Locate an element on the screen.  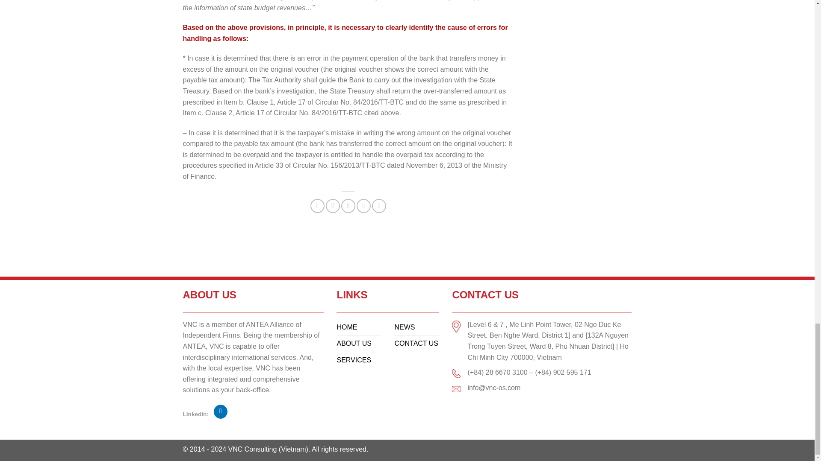
CONTACT US is located at coordinates (416, 343).